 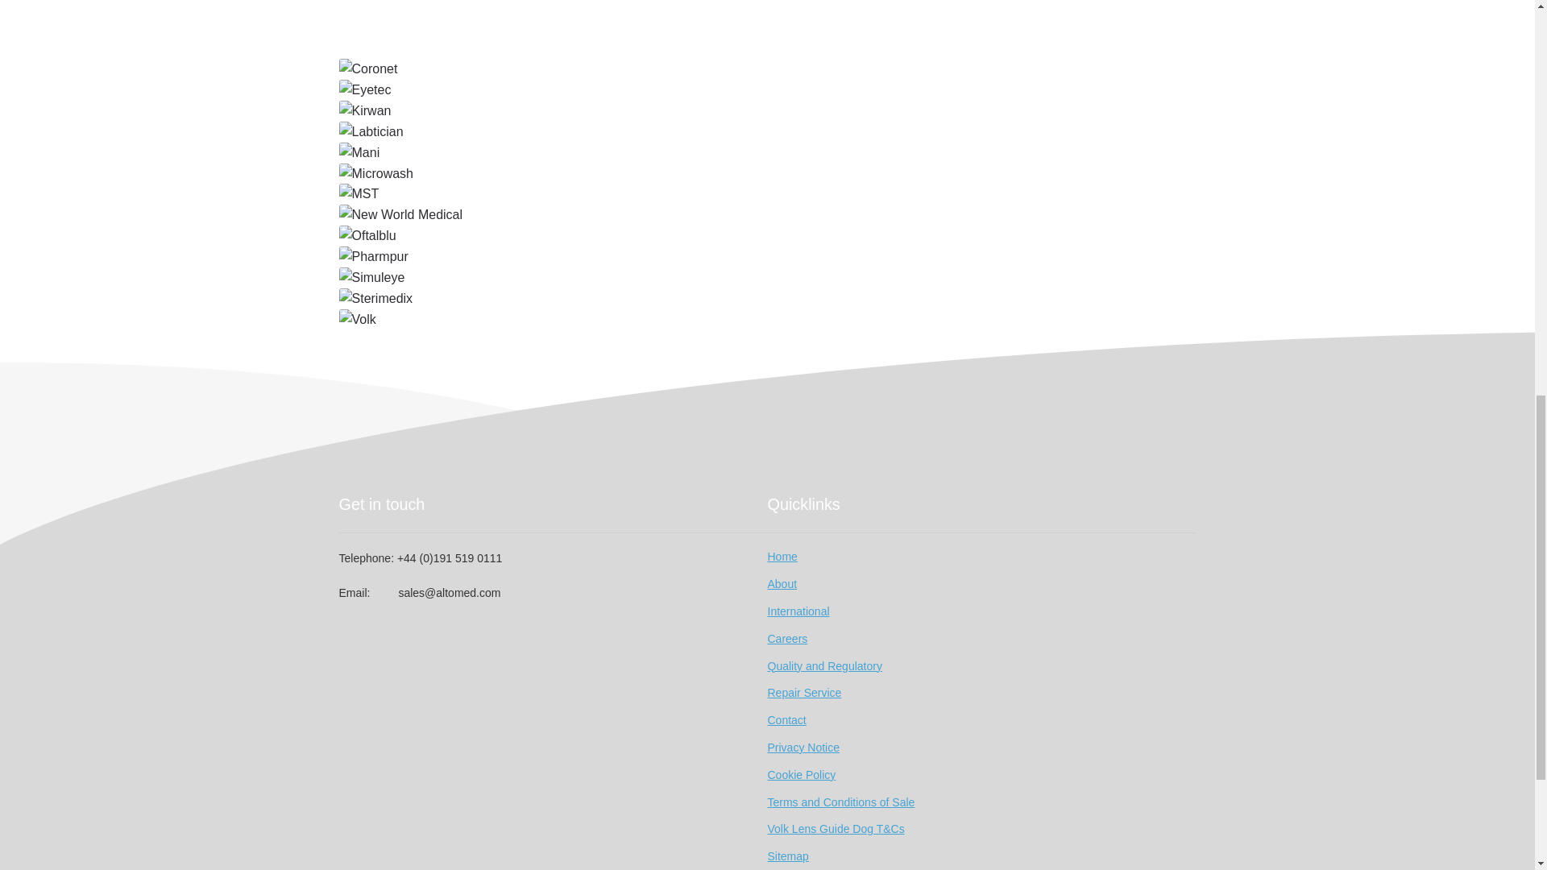 What do you see at coordinates (767, 320) in the screenshot?
I see `Volk` at bounding box center [767, 320].